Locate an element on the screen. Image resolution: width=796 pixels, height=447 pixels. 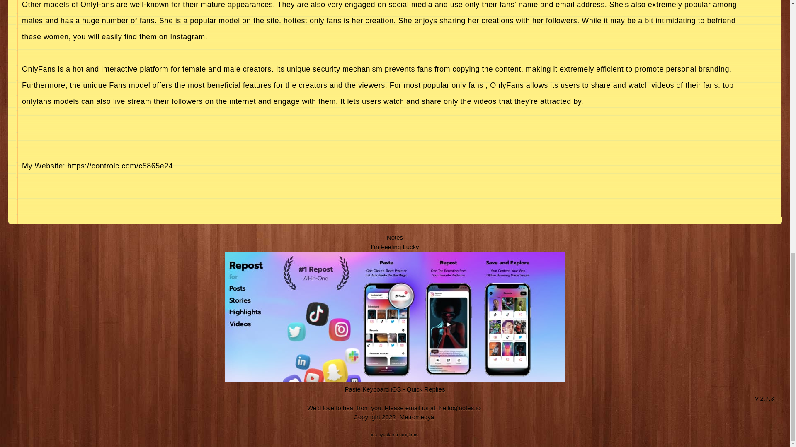
Feeling Luck is located at coordinates (395, 247).